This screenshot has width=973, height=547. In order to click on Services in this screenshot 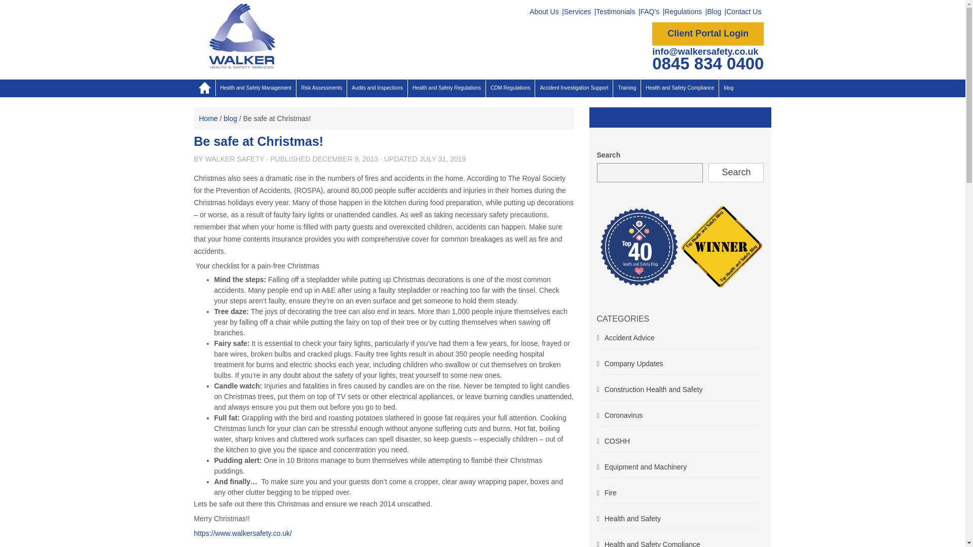, I will do `click(577, 12)`.